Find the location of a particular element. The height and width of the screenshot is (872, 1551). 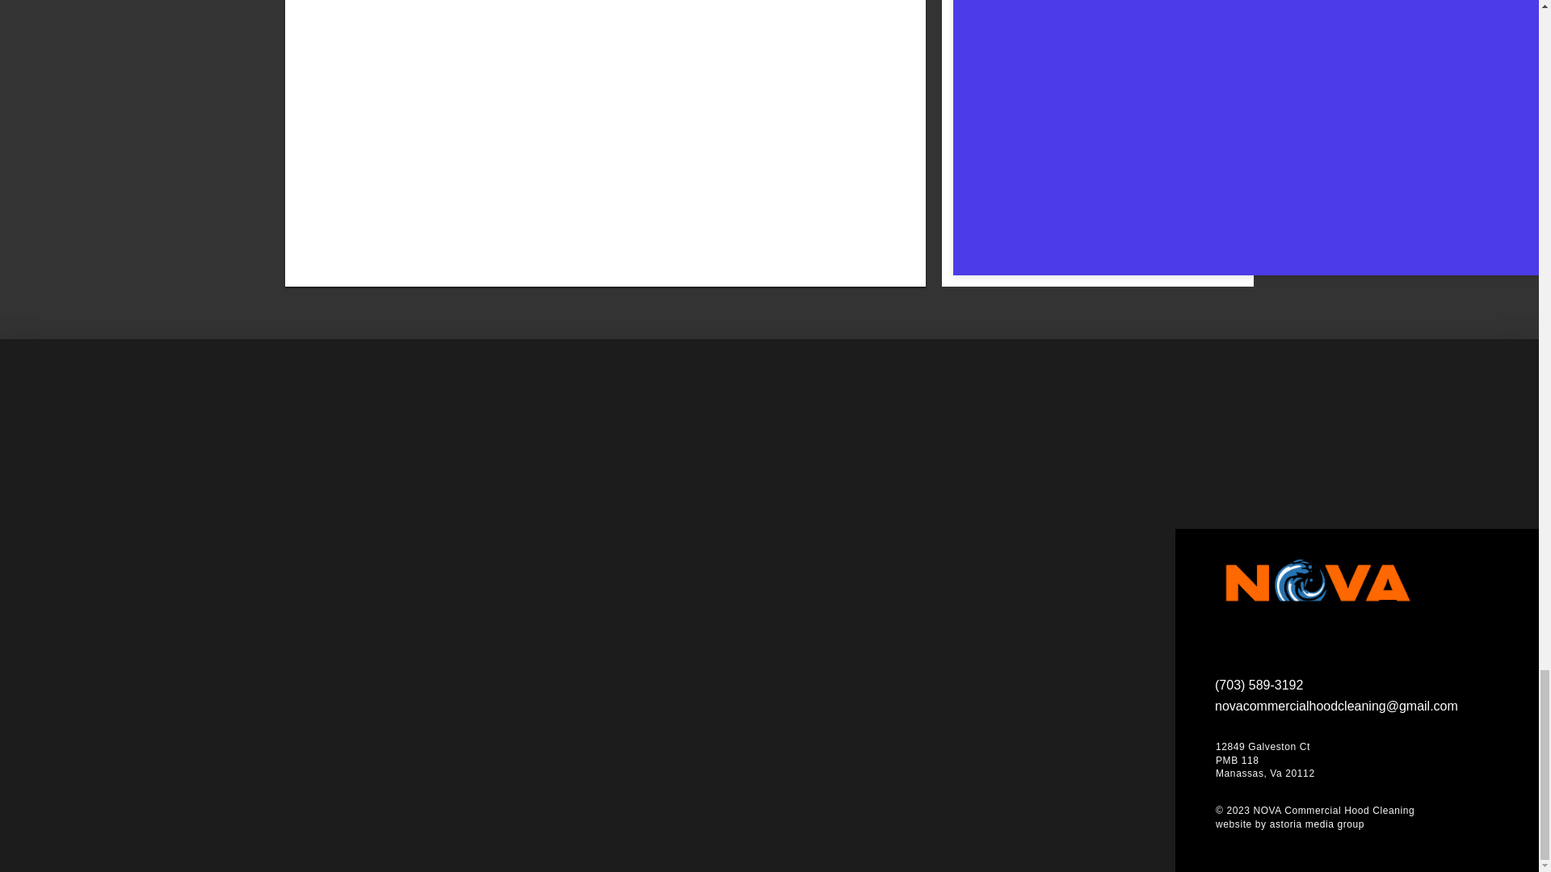

astoria media group is located at coordinates (1317, 824).